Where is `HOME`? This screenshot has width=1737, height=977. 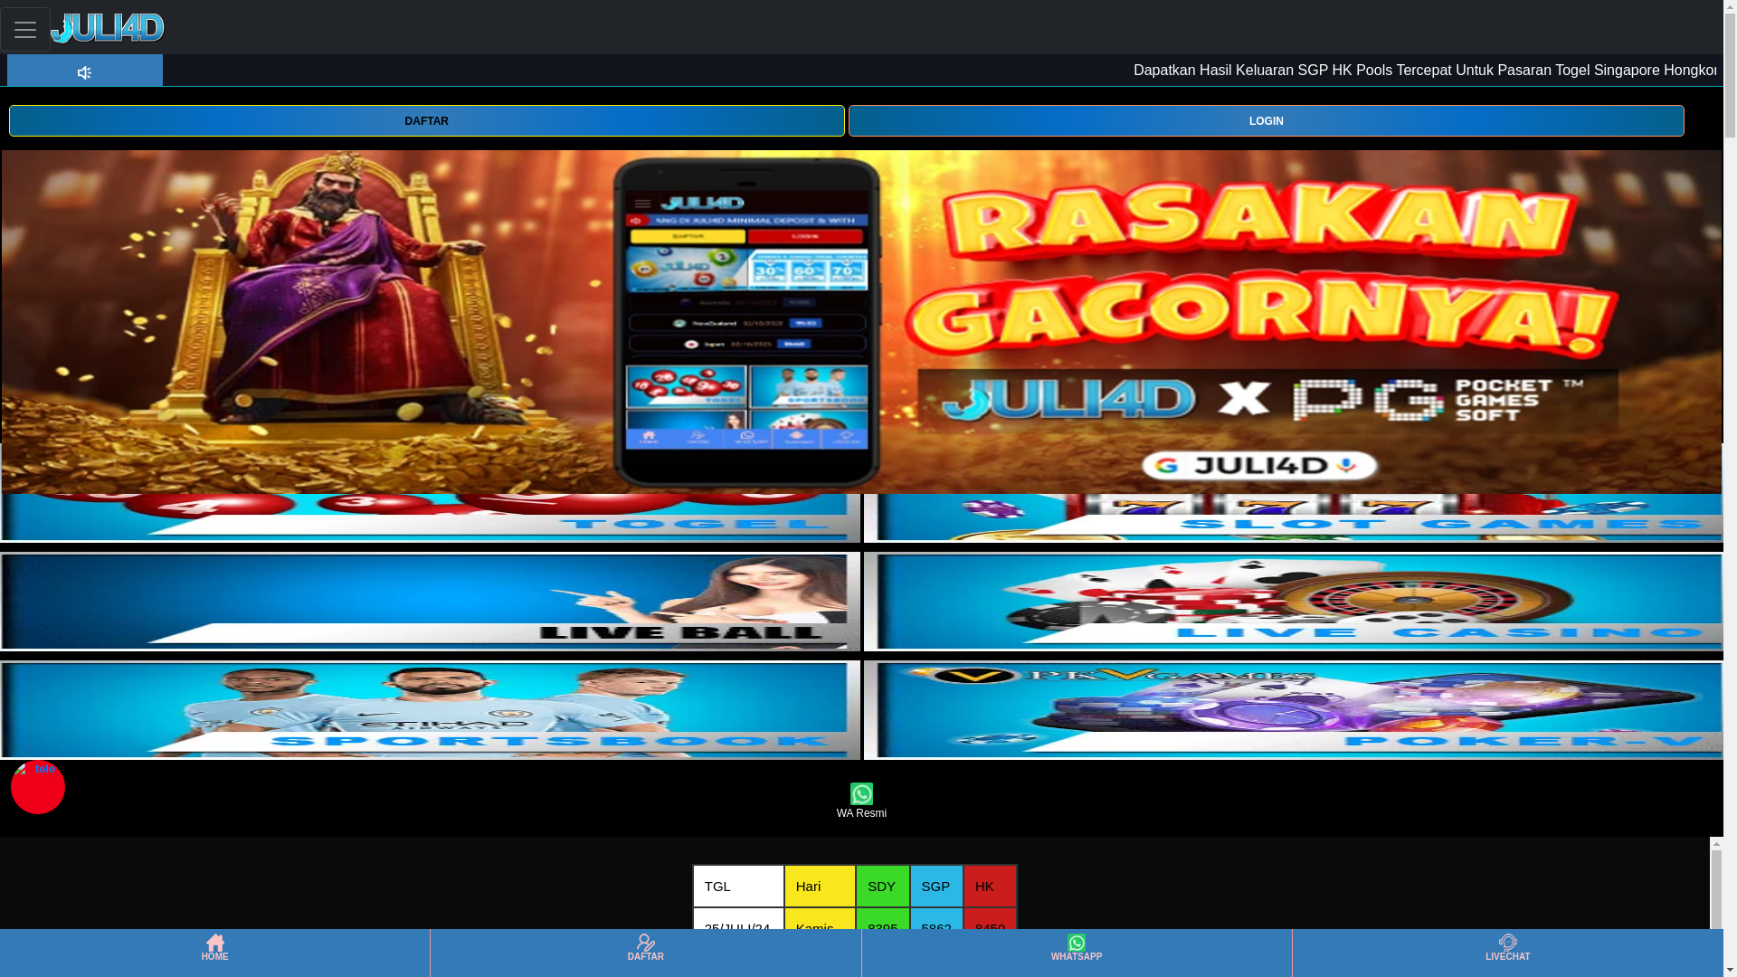 HOME is located at coordinates (214, 953).